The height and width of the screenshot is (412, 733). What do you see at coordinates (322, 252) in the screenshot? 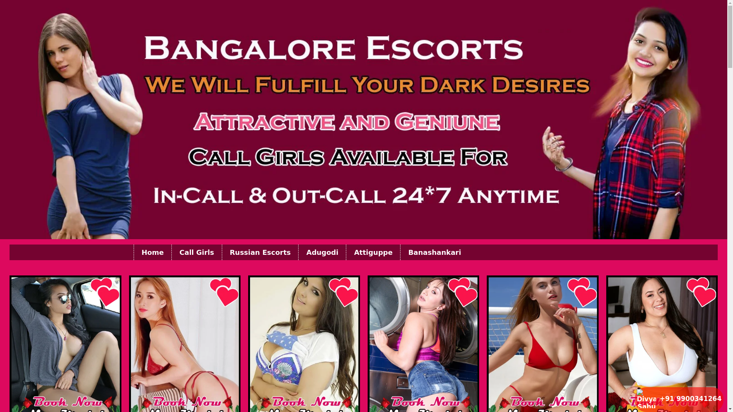
I see `Adugodi` at bounding box center [322, 252].